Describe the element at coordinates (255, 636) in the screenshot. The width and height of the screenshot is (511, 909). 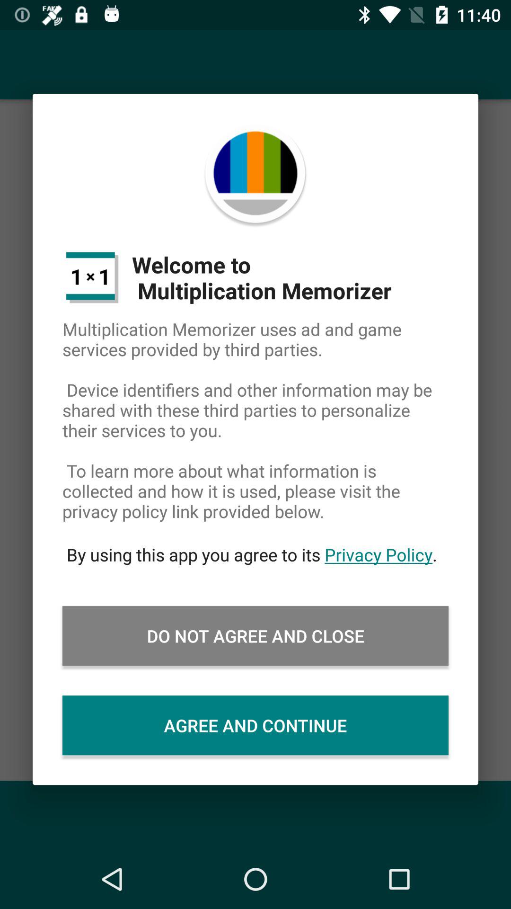
I see `swipe until do not agree` at that location.